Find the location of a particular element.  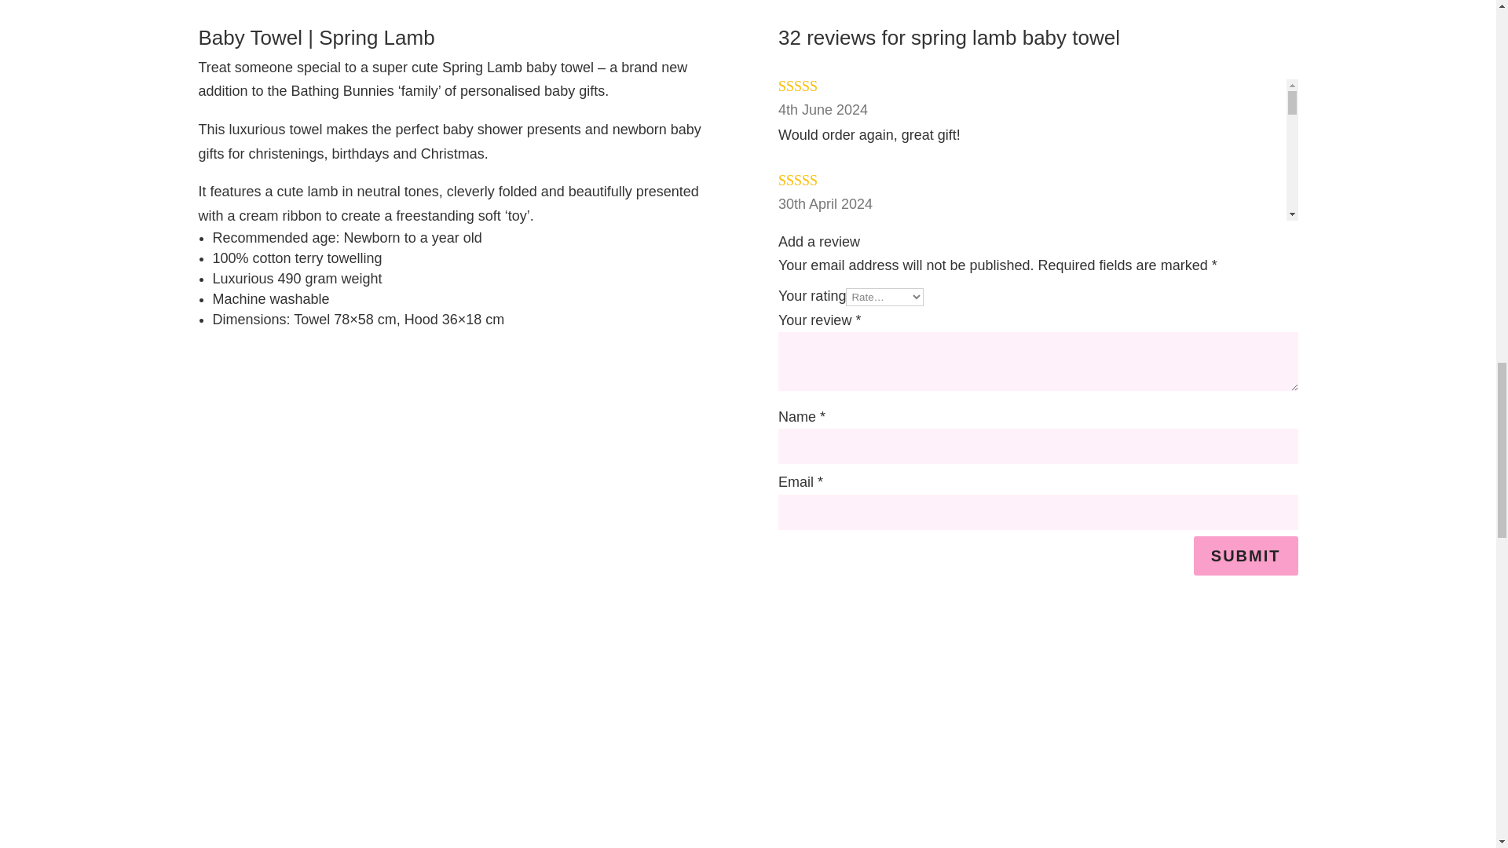

SUBMIT is located at coordinates (1246, 556).